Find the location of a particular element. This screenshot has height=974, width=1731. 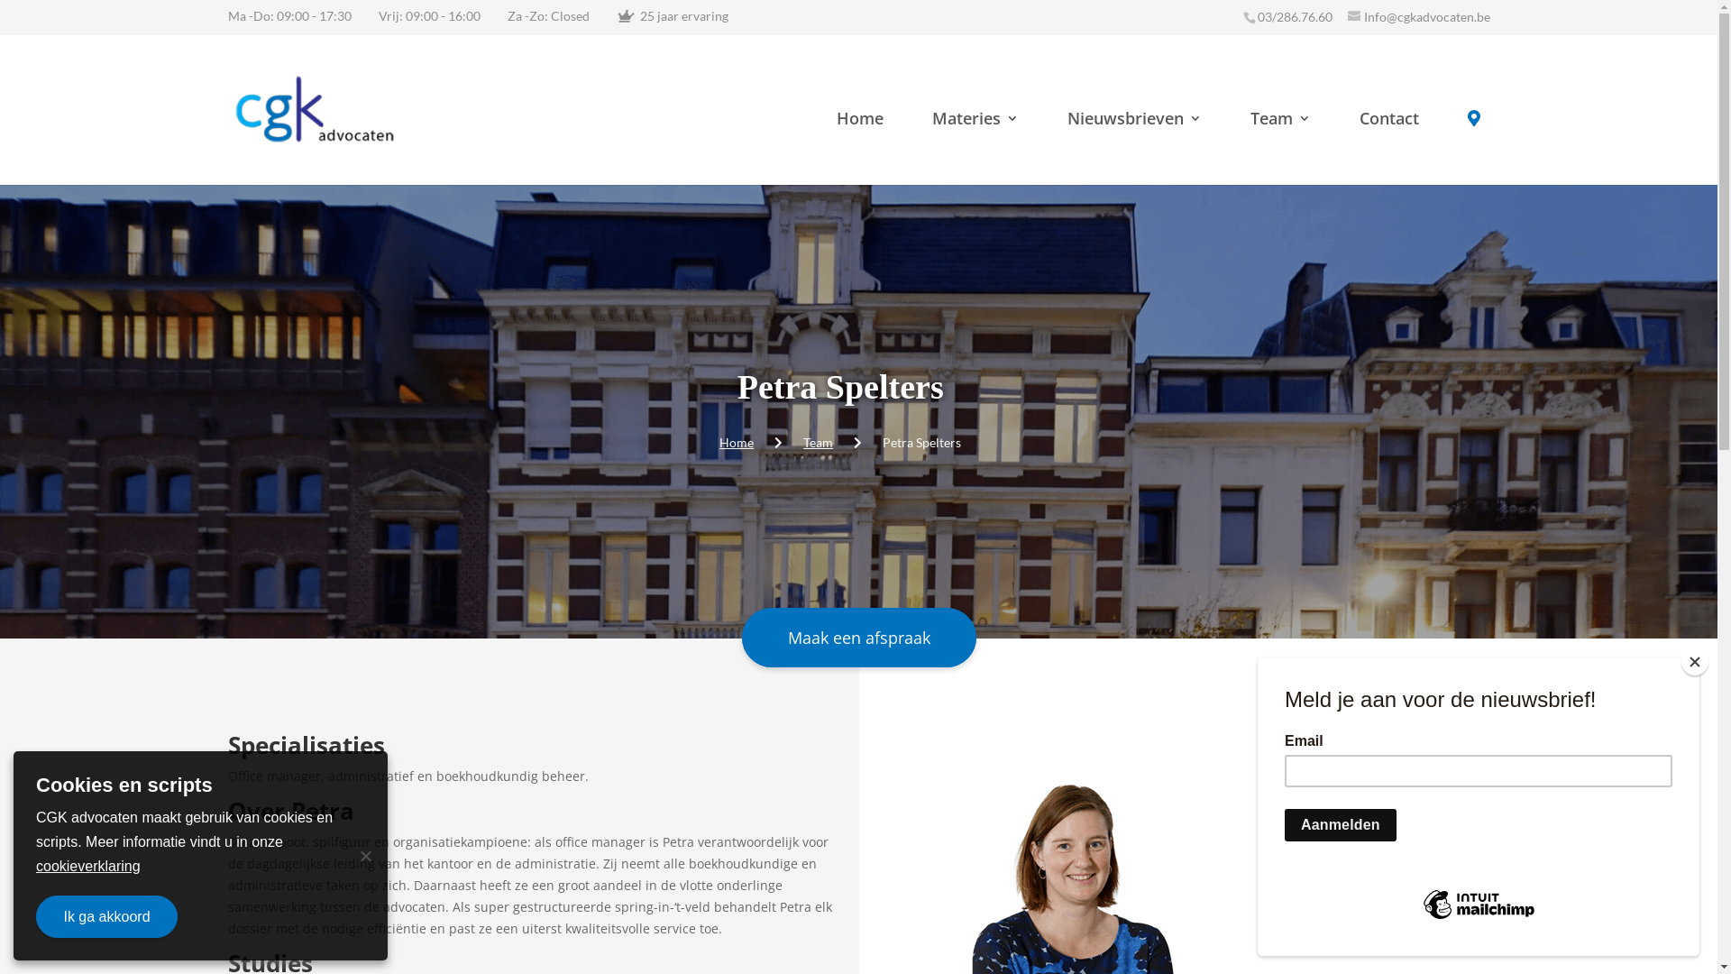

Materies is located at coordinates (975, 141).